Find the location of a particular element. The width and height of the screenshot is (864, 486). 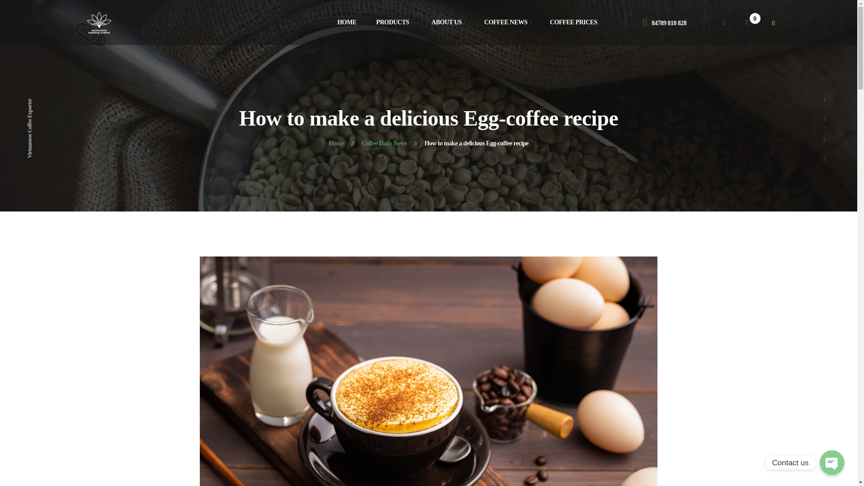

ABOUT US is located at coordinates (446, 22).